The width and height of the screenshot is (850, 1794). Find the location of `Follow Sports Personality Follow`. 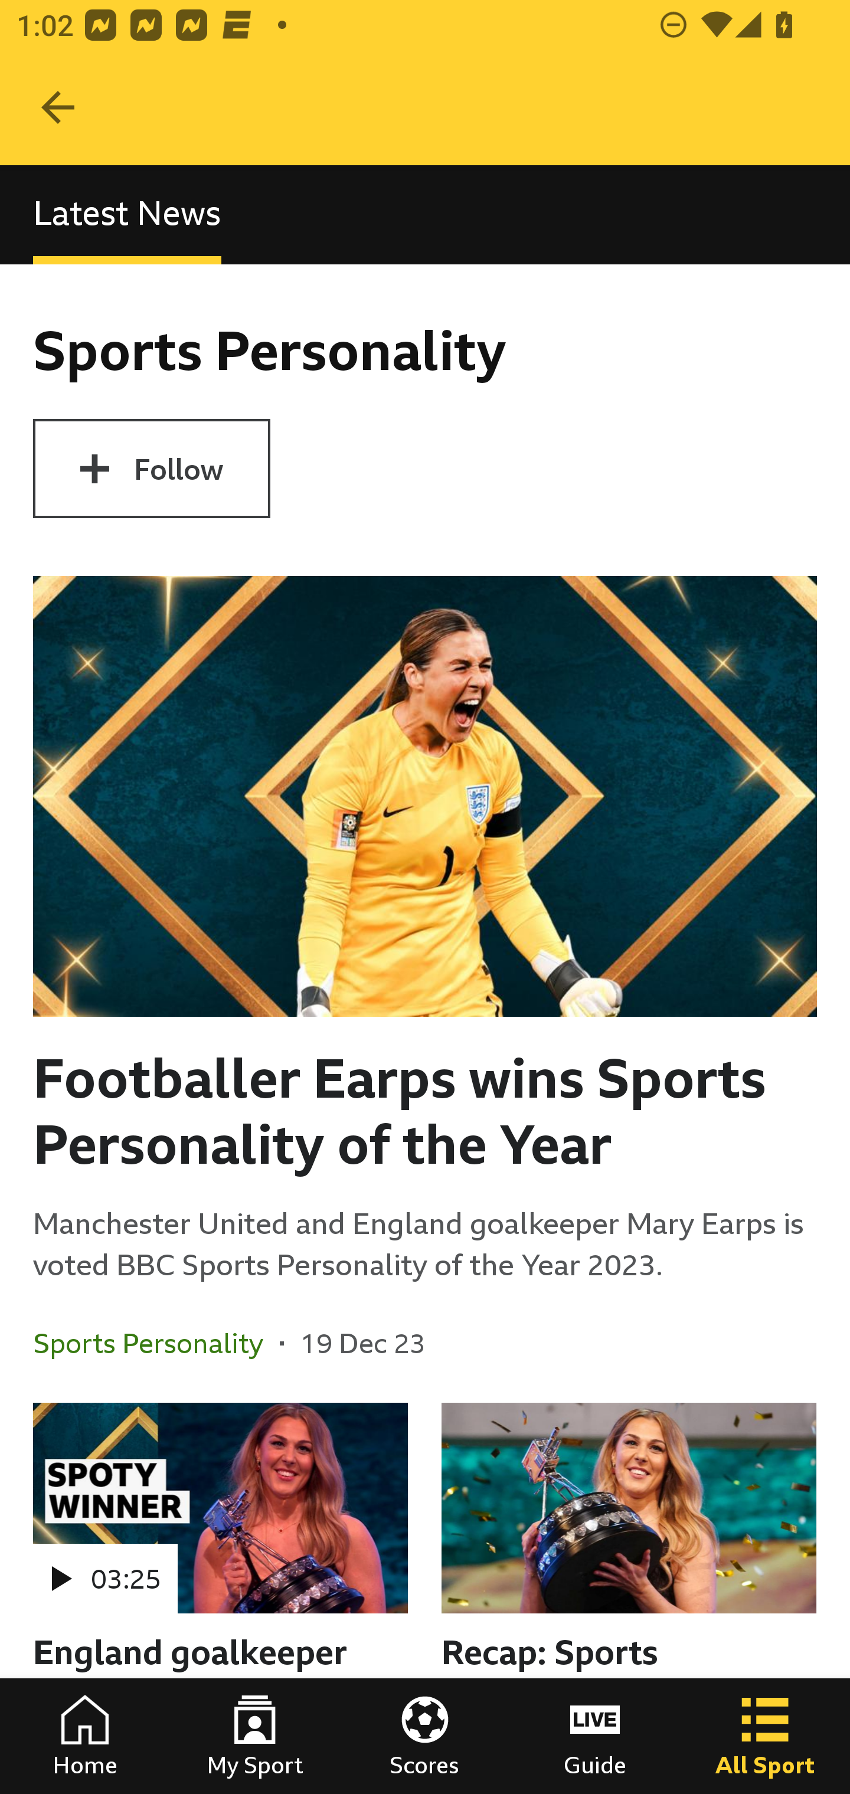

Follow Sports Personality Follow is located at coordinates (151, 469).